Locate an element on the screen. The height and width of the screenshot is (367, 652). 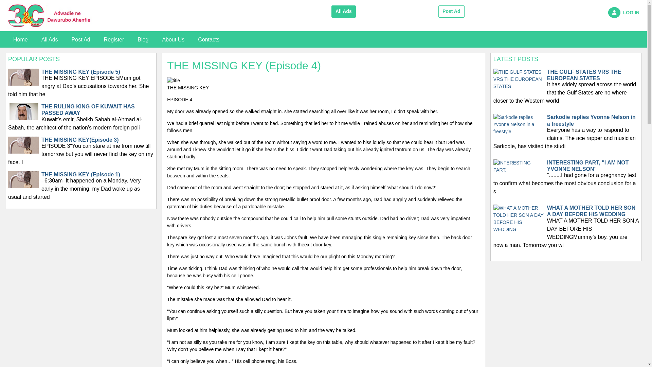
THE MISSING KEY (Episode 1) is located at coordinates (23, 186).